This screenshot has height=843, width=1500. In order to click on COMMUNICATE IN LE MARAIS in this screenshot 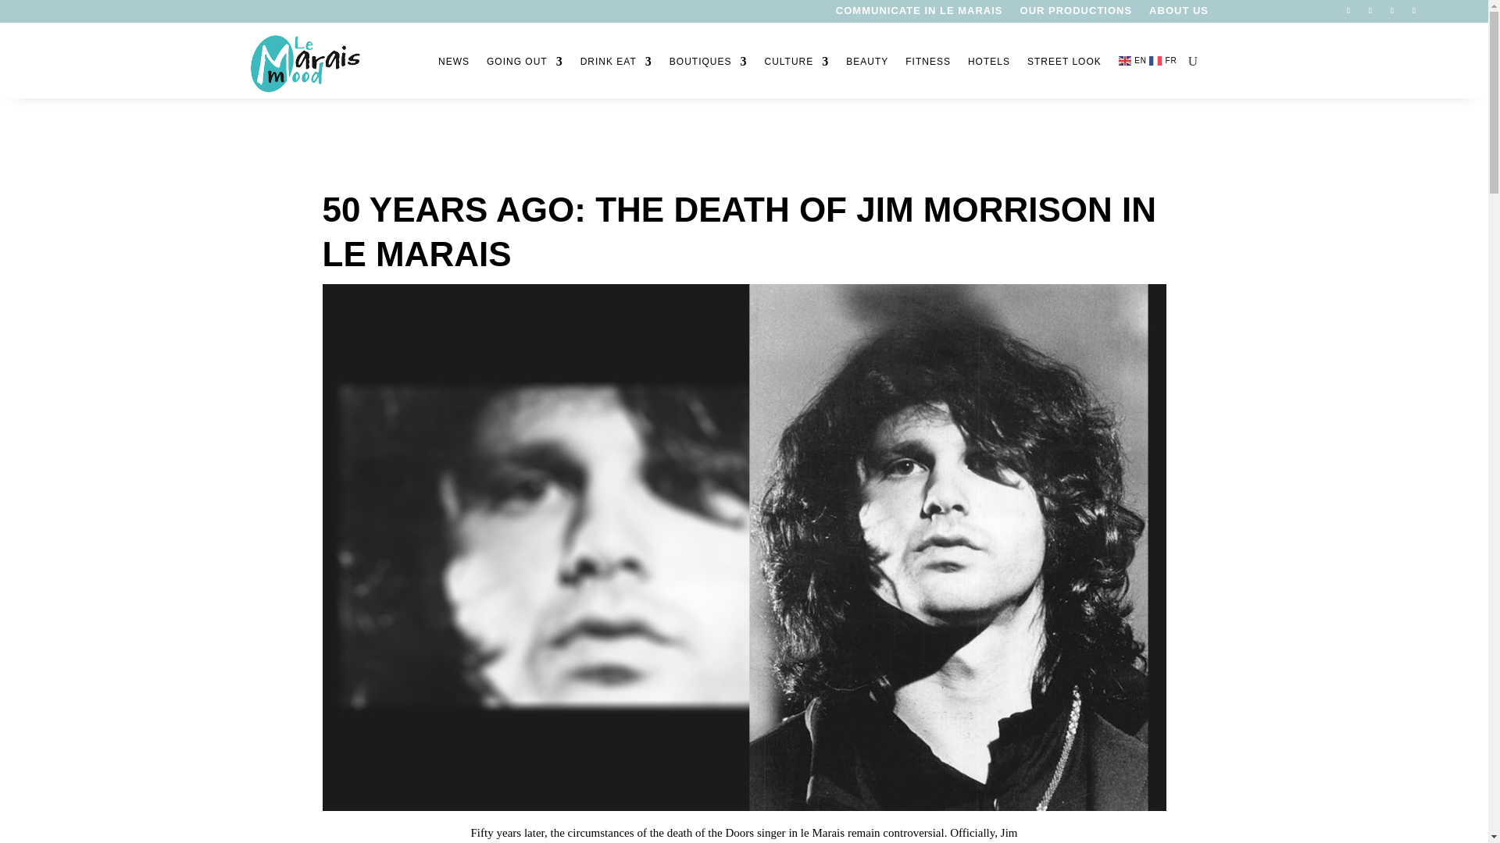, I will do `click(919, 14)`.